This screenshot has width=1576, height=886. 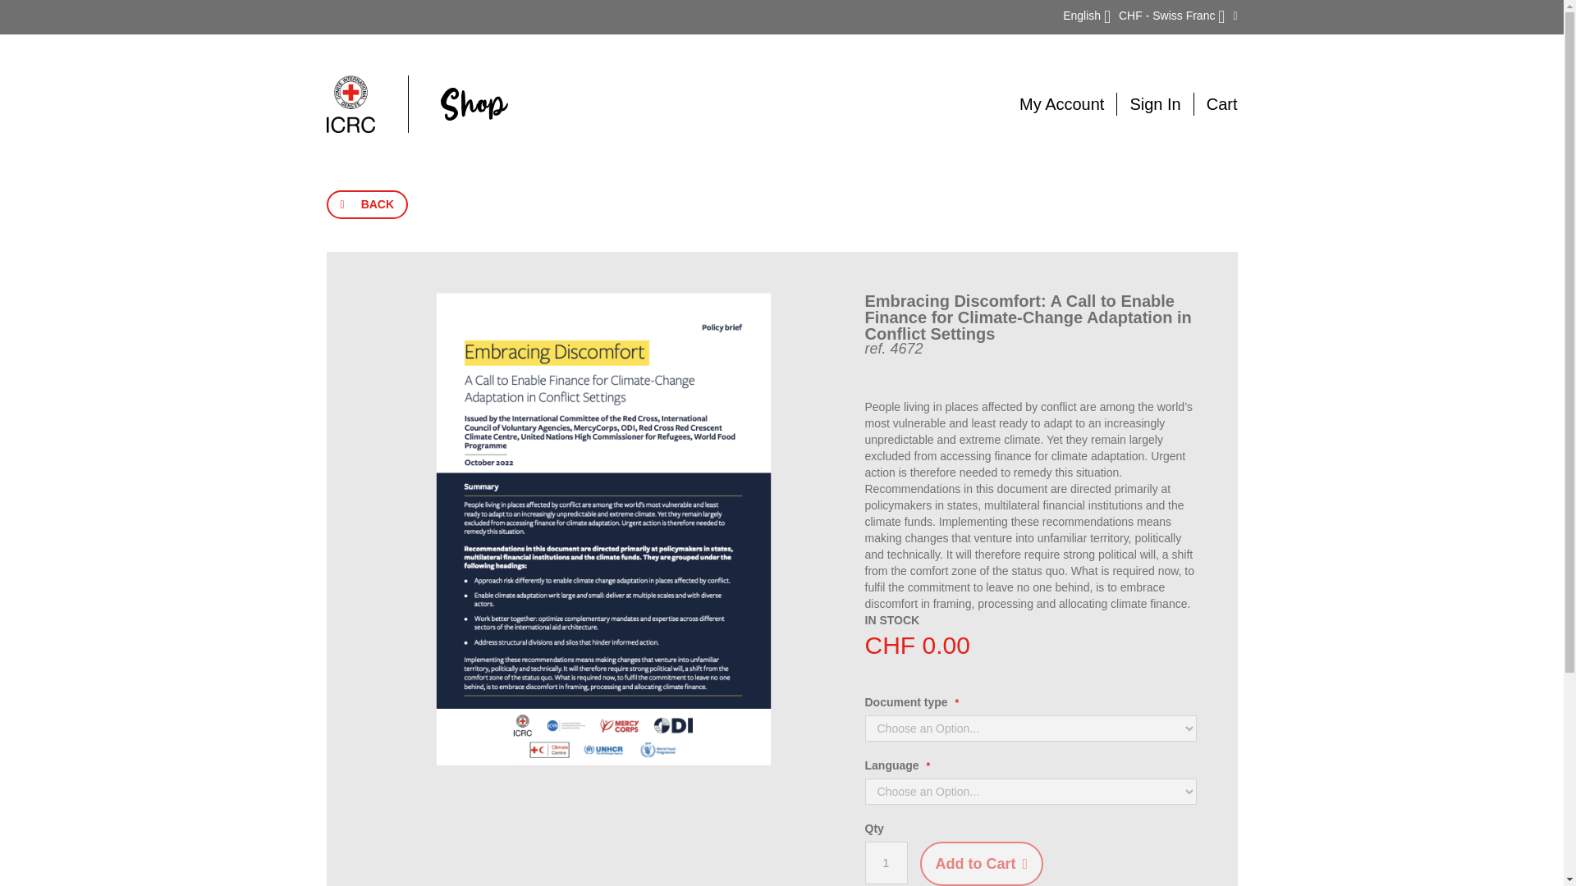 I want to click on My Account, so click(x=1062, y=103).